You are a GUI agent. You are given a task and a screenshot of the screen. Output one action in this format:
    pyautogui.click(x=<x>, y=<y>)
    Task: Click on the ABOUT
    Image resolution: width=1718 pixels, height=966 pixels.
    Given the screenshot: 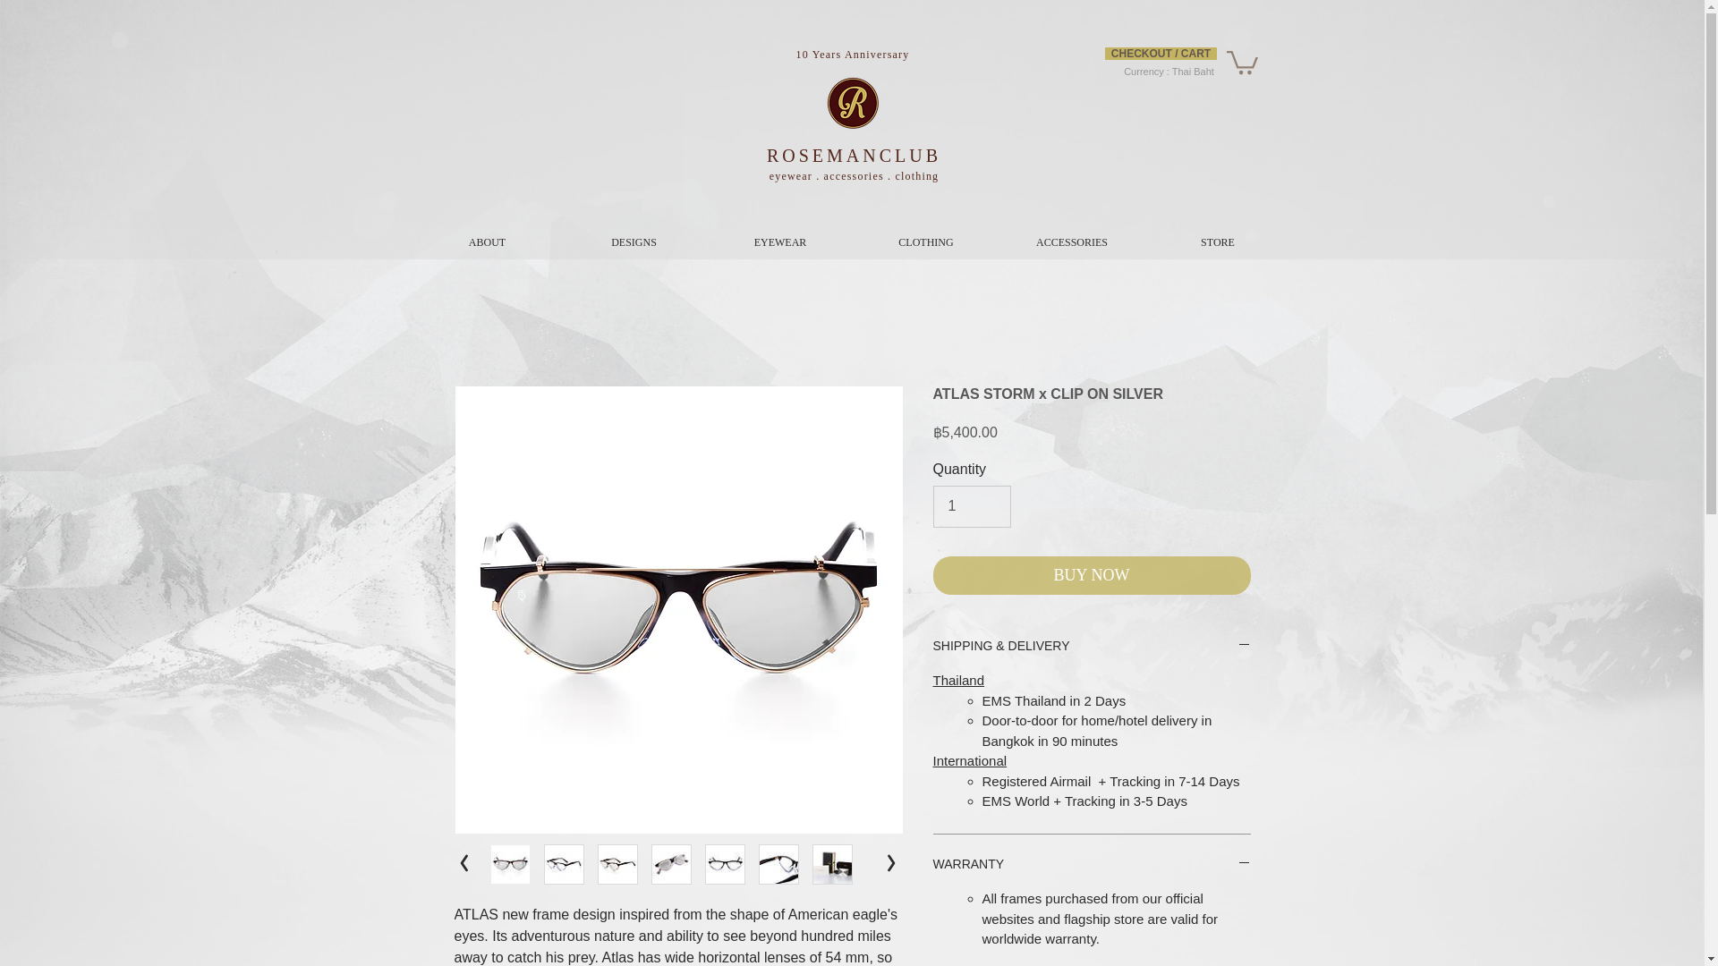 What is the action you would take?
    pyautogui.click(x=487, y=241)
    